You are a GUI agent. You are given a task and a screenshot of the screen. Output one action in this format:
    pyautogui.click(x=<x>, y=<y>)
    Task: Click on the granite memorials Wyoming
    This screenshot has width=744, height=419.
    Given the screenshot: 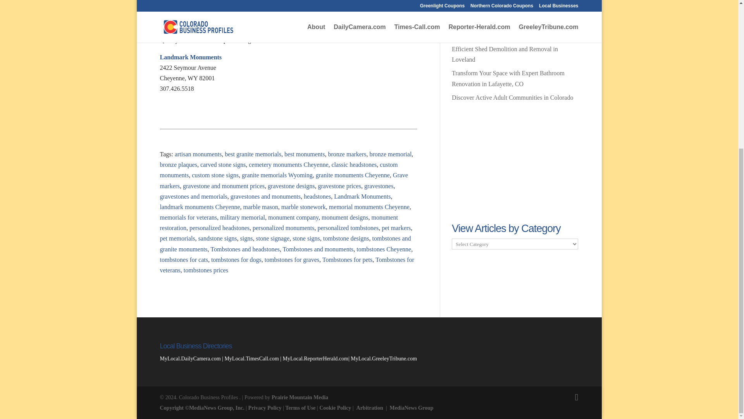 What is the action you would take?
    pyautogui.click(x=277, y=175)
    